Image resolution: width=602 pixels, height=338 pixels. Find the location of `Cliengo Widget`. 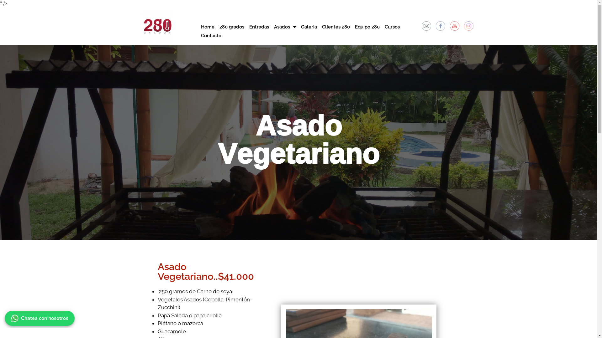

Cliengo Widget is located at coordinates (581, 314).